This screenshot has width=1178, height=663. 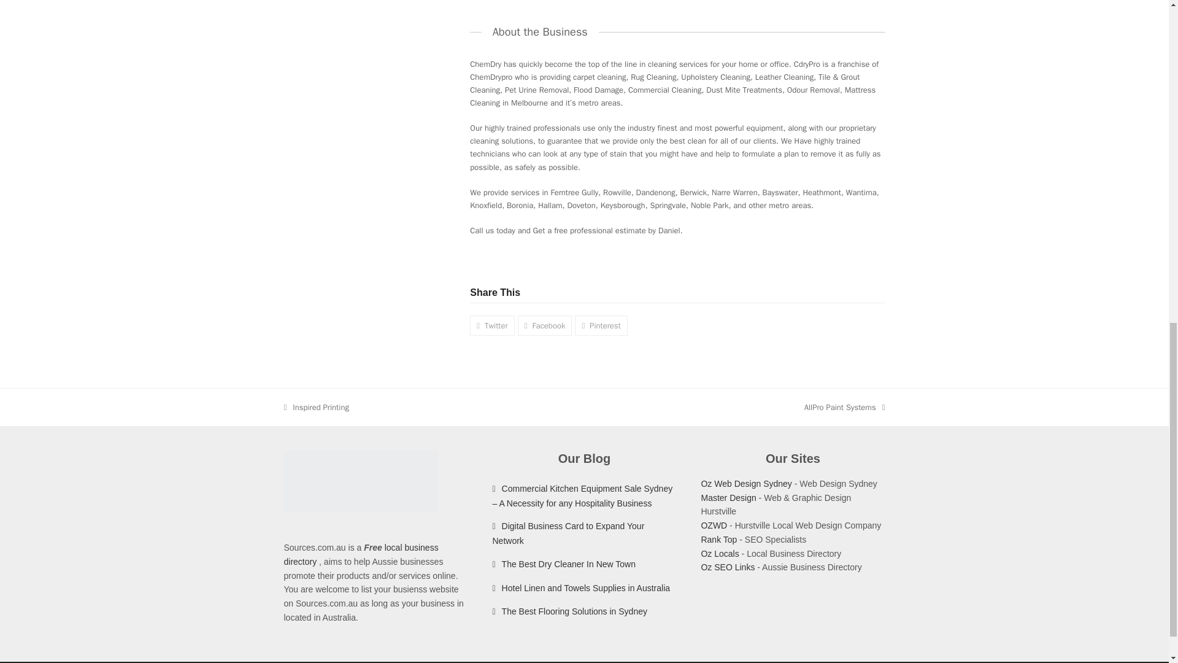 I want to click on Oz Web Design Sydney, so click(x=728, y=497).